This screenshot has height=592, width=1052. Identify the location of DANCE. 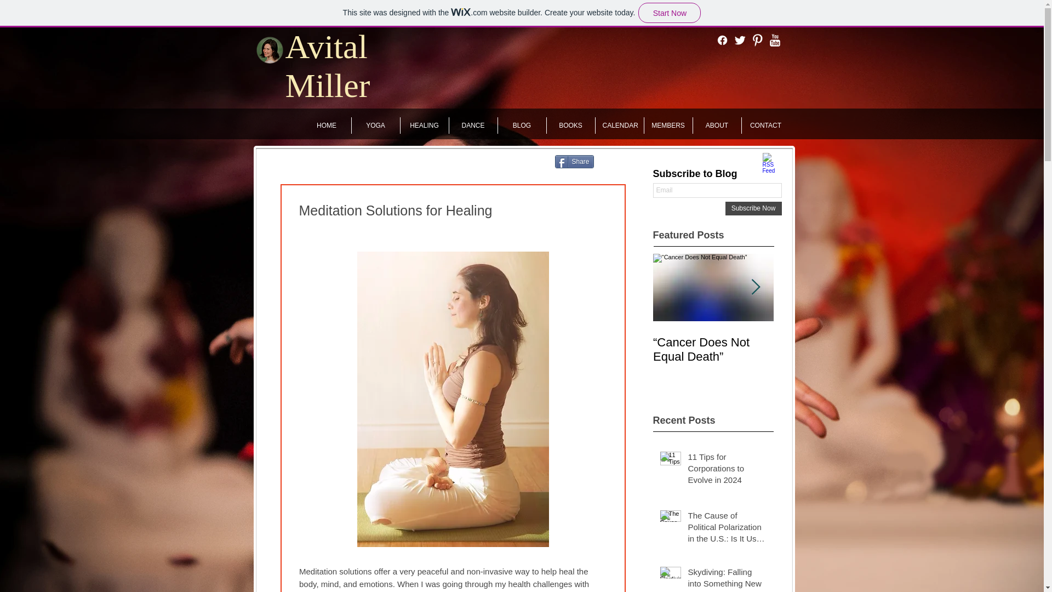
(473, 125).